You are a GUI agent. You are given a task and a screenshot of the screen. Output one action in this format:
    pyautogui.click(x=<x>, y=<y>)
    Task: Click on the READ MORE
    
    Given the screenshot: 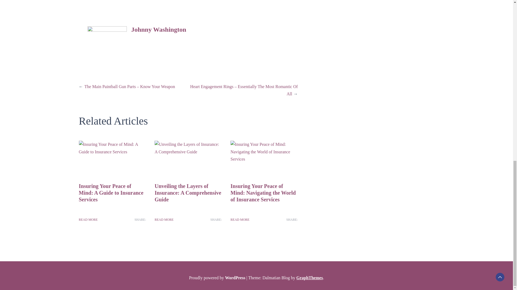 What is the action you would take?
    pyautogui.click(x=240, y=220)
    